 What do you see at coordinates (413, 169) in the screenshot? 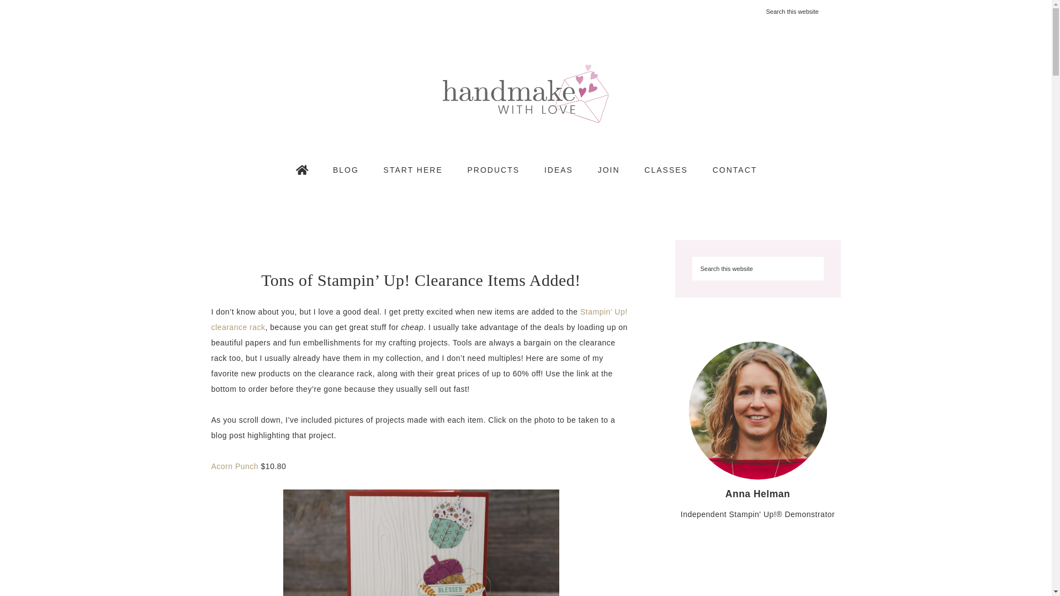
I see `START HERE` at bounding box center [413, 169].